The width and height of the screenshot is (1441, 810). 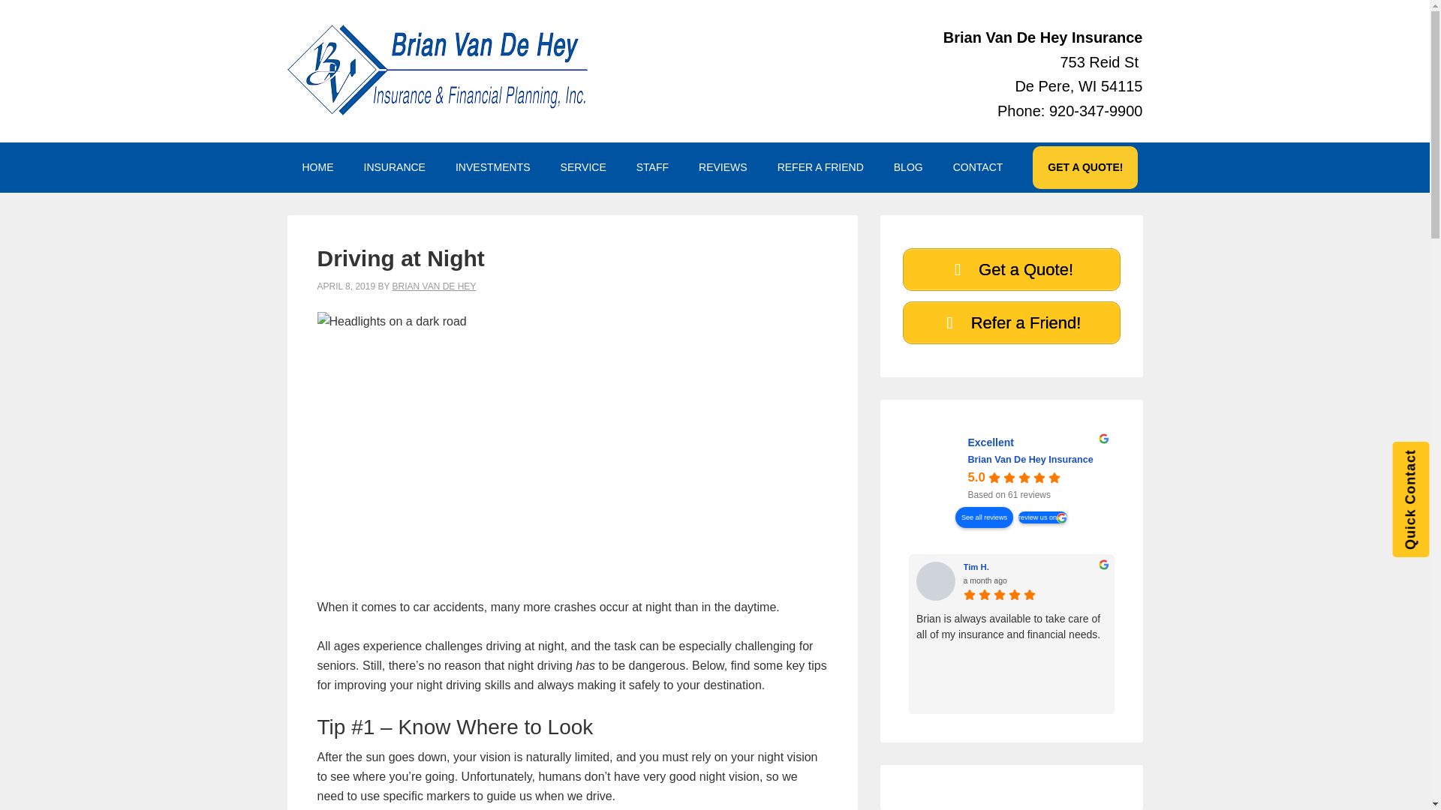 I want to click on BLOG, so click(x=908, y=167).